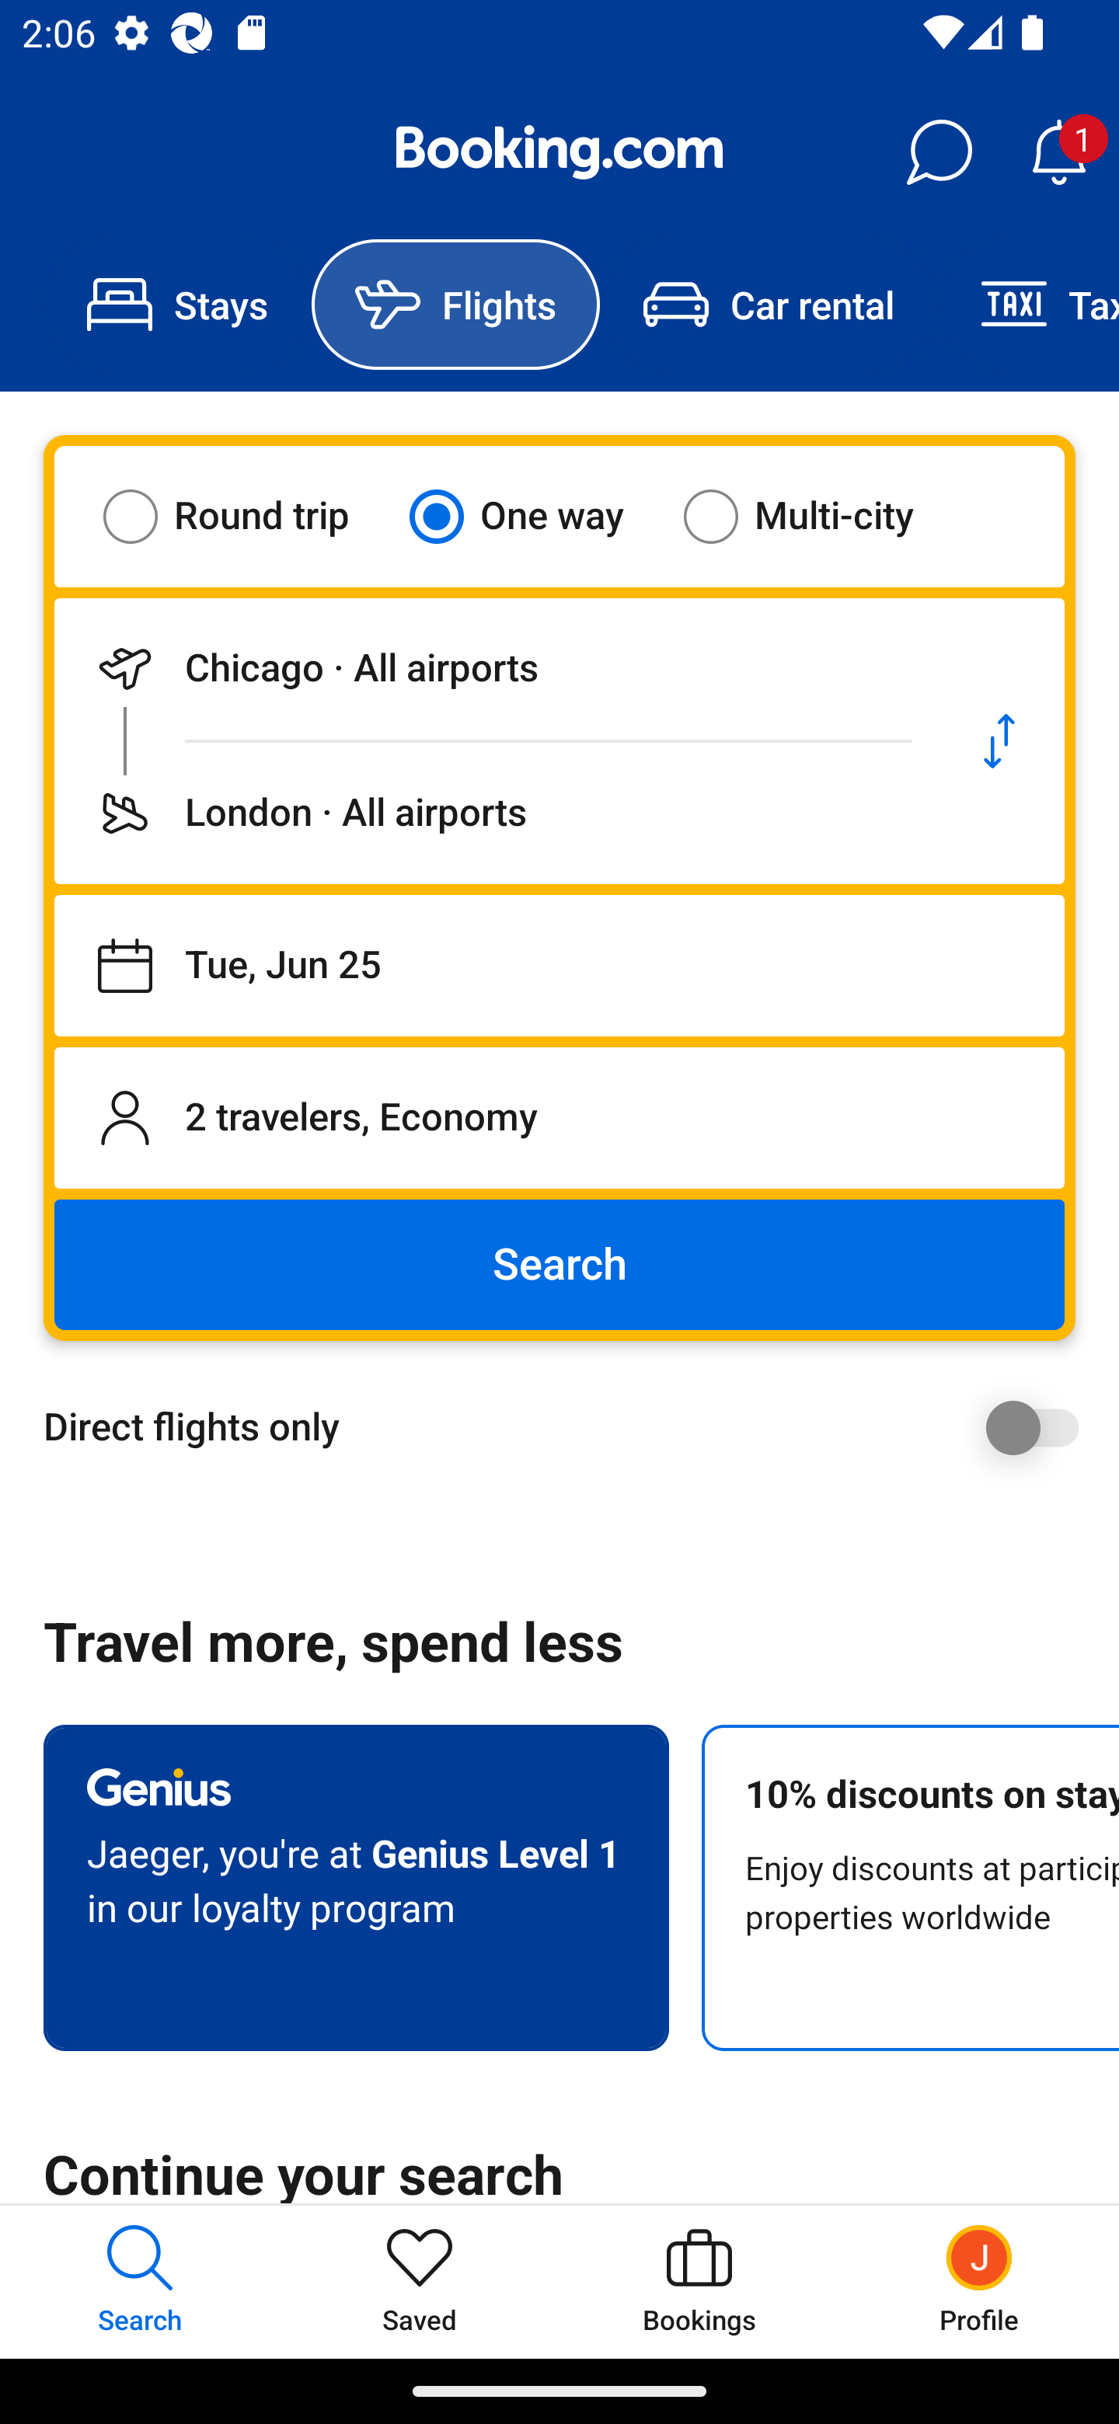 This screenshot has height=2424, width=1119. What do you see at coordinates (999, 741) in the screenshot?
I see `Swap departure location and destination` at bounding box center [999, 741].